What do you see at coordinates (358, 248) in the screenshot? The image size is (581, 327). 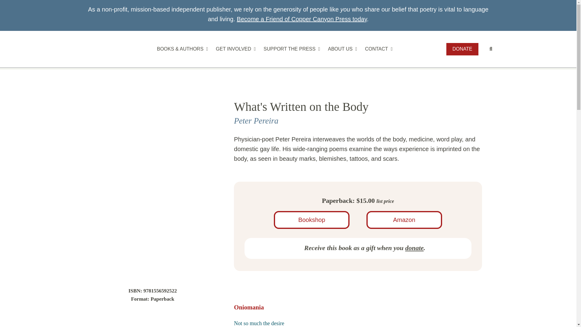 I see `Receive this book as a gift when you donate.` at bounding box center [358, 248].